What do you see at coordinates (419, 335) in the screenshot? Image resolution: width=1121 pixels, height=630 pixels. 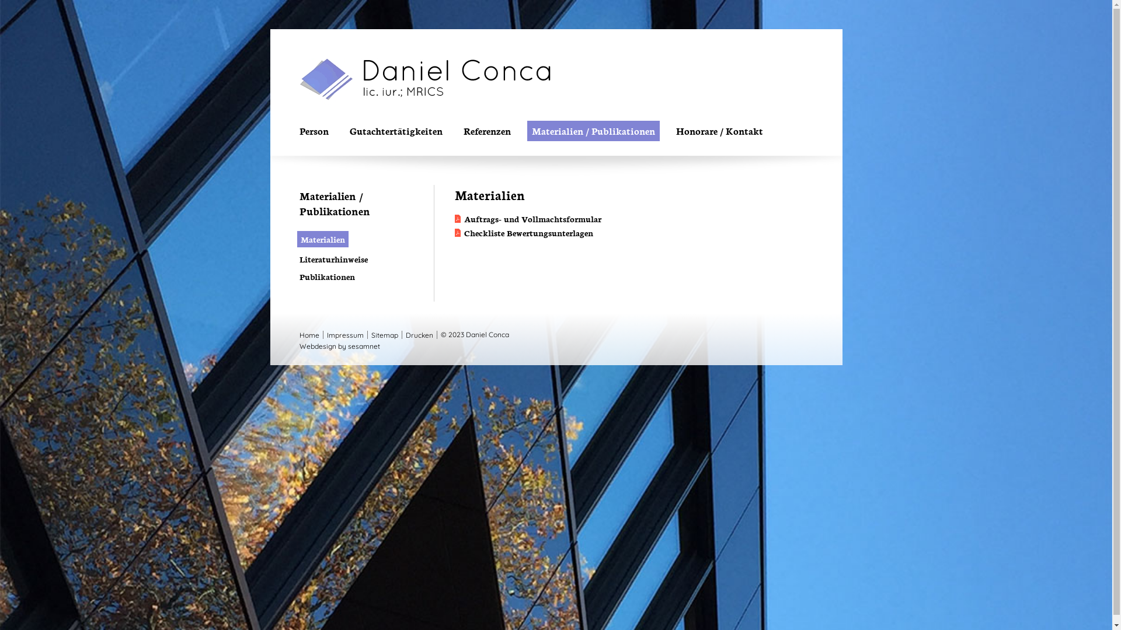 I see `Drucken` at bounding box center [419, 335].